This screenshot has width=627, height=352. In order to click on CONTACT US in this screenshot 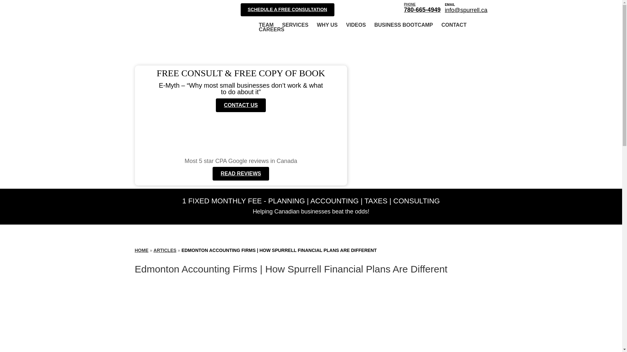, I will do `click(241, 105)`.